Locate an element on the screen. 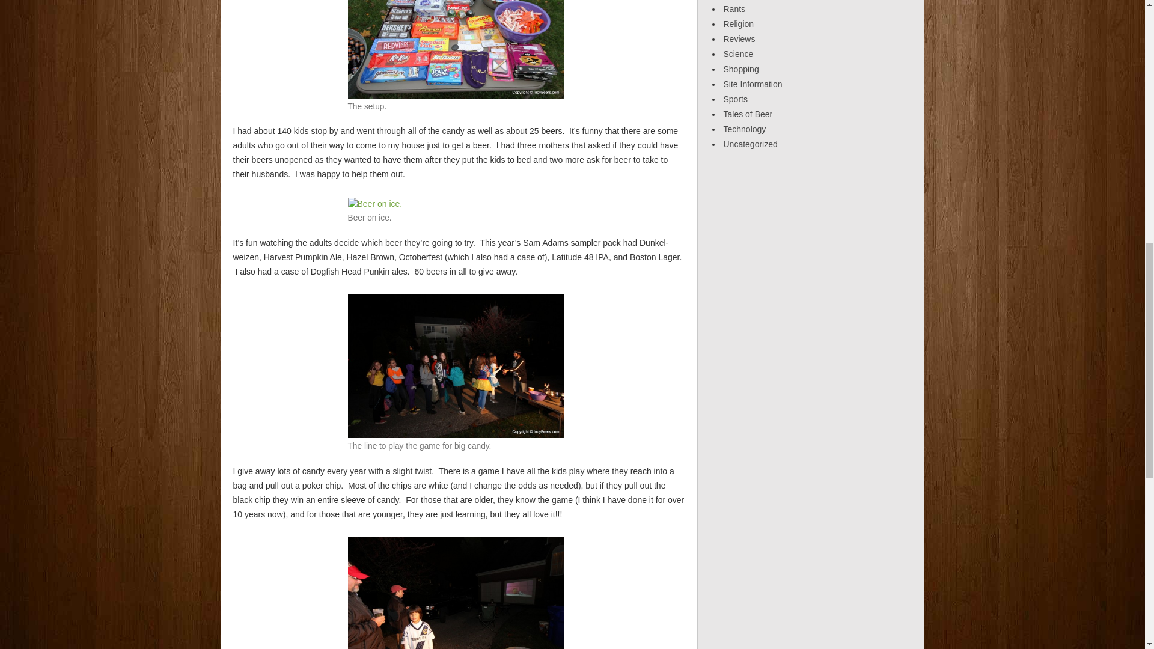 The width and height of the screenshot is (1154, 649). The line to play the game for big candy. is located at coordinates (456, 366).